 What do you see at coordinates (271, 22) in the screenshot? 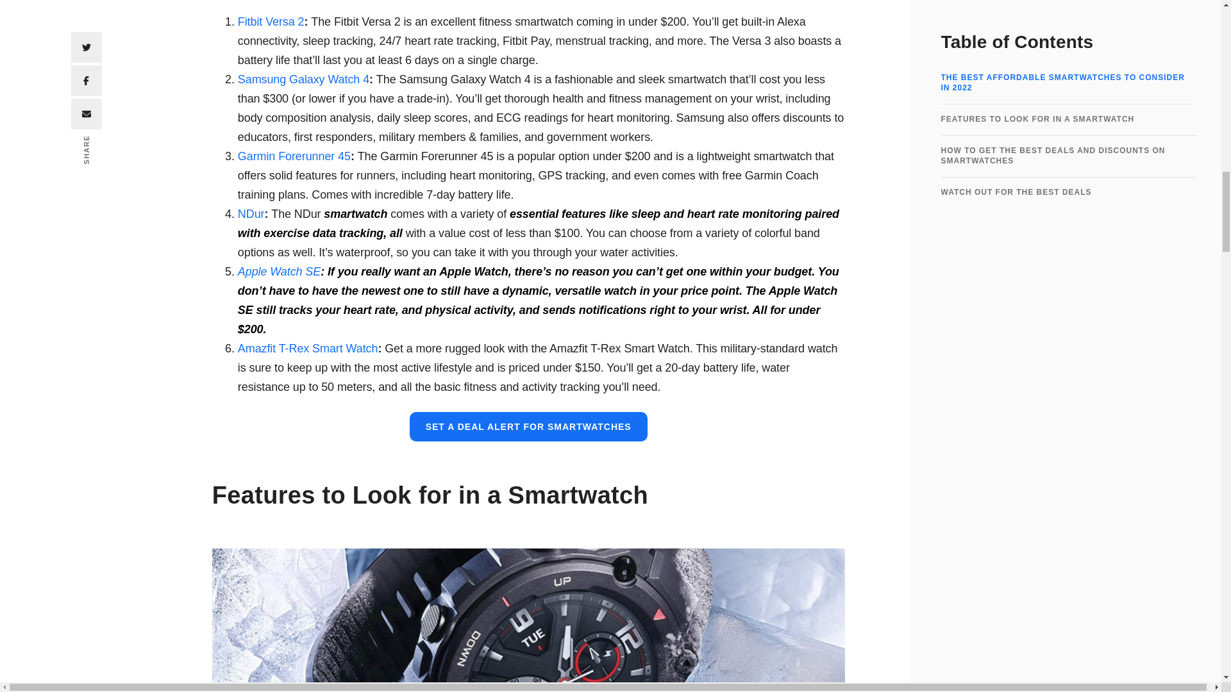
I see `Fitbit Versa 2` at bounding box center [271, 22].